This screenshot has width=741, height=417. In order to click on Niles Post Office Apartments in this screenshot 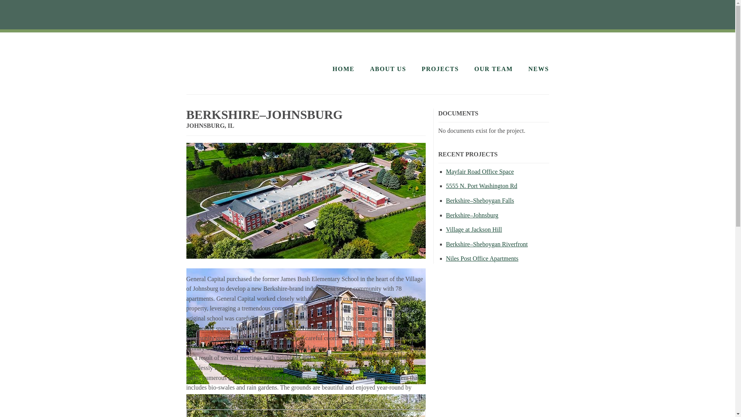, I will do `click(482, 258)`.